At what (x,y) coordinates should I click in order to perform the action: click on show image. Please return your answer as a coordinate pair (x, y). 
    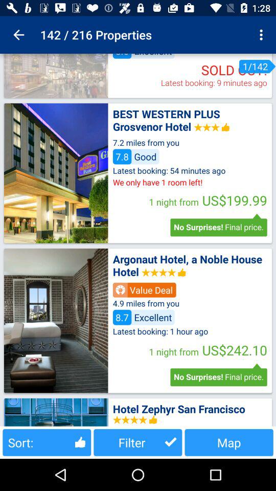
    Looking at the image, I should click on (56, 76).